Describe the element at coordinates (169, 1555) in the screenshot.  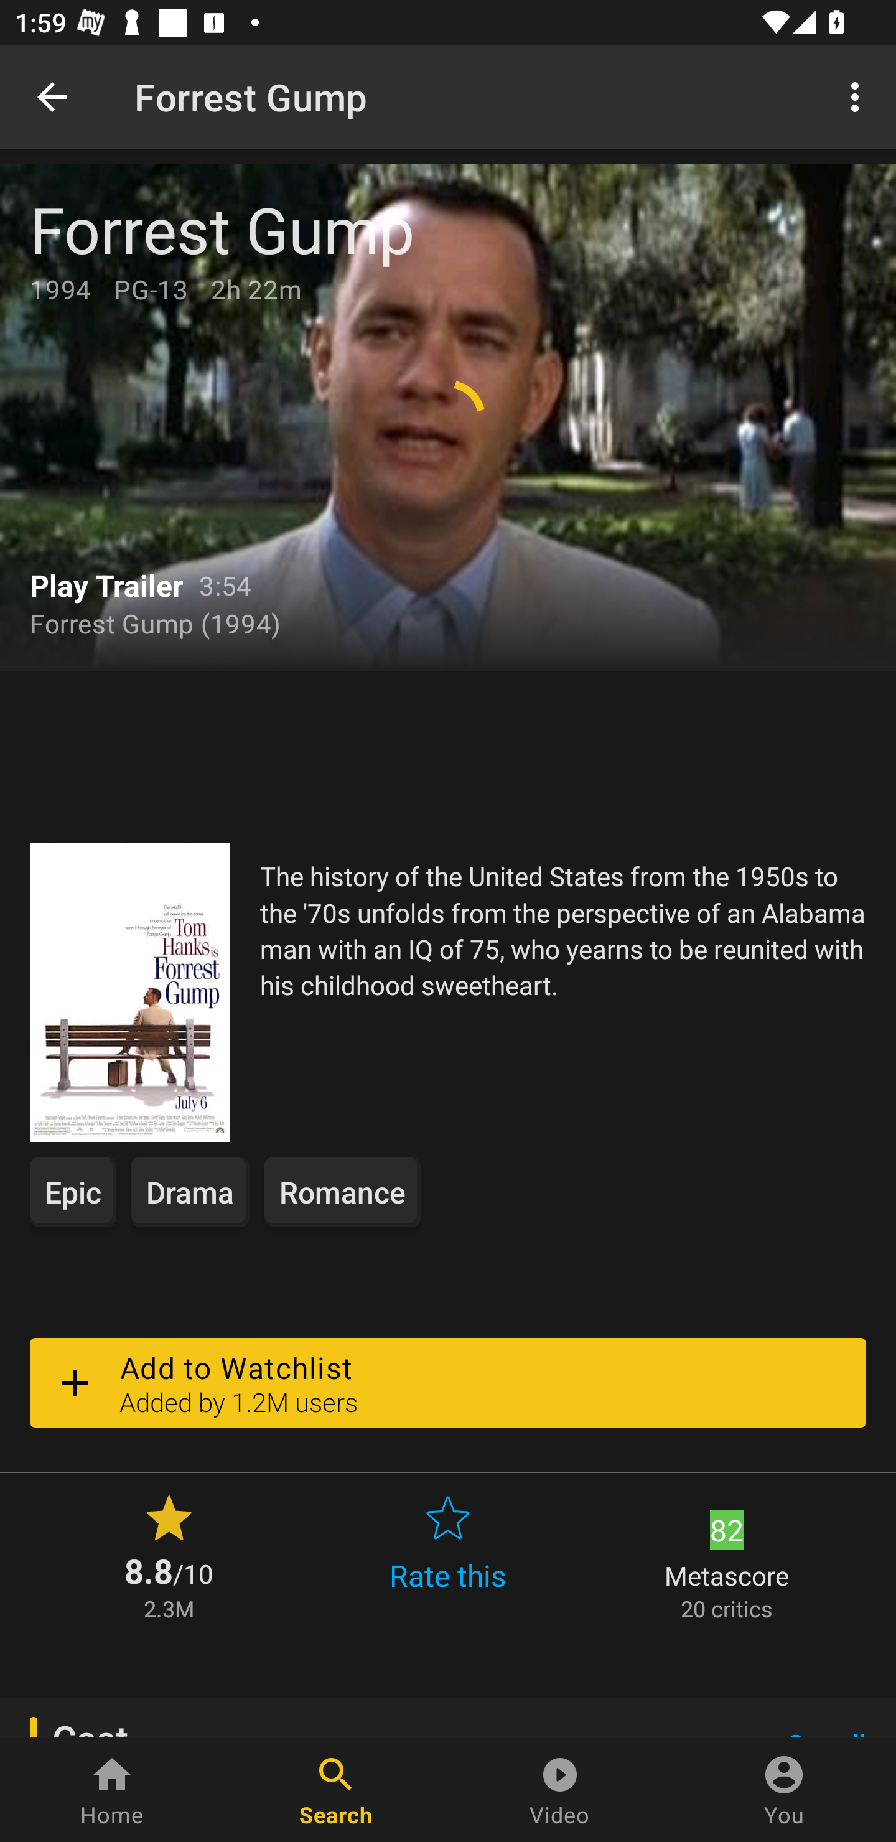
I see `8.8 /10 2.3M` at that location.